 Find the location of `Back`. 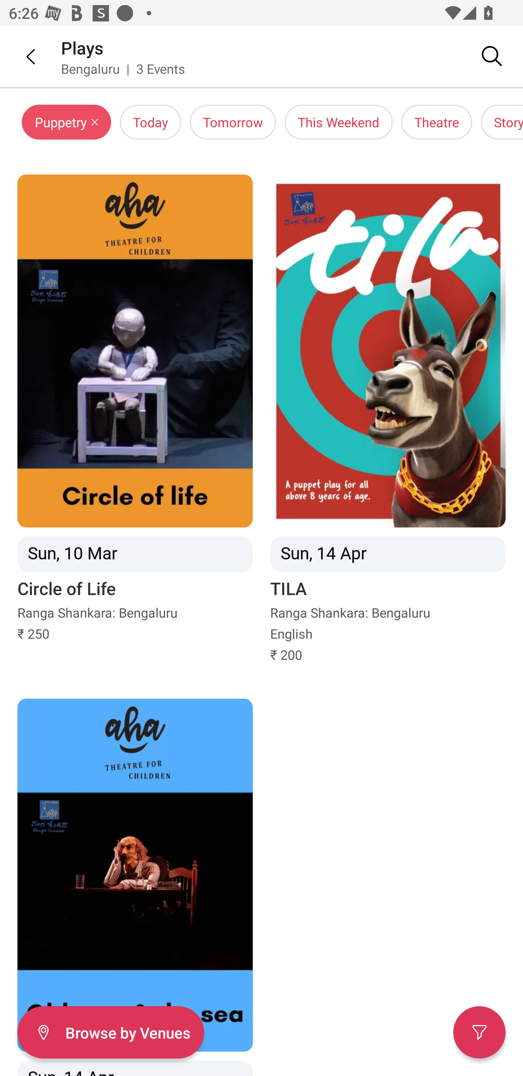

Back is located at coordinates (22, 56).